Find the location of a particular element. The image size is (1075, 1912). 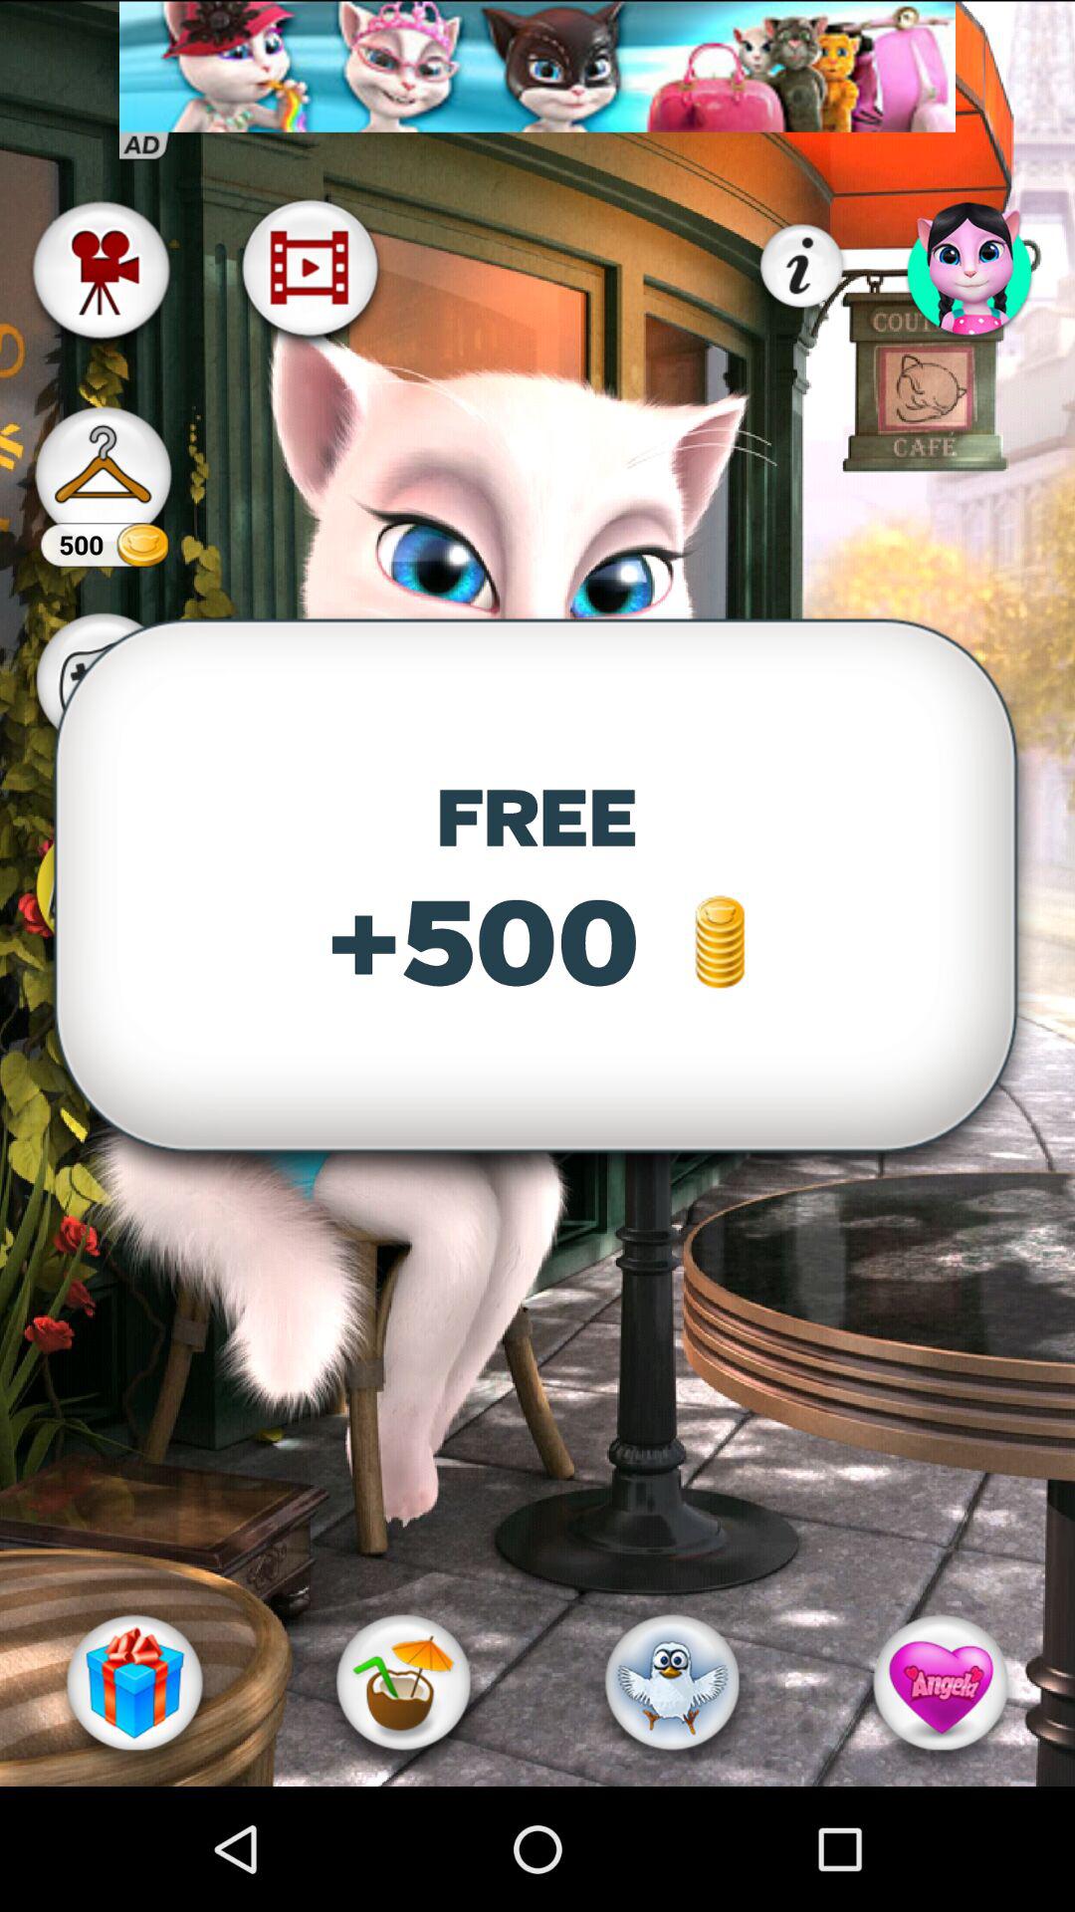

click on the third icon which is in the bottom is located at coordinates (672, 1682).